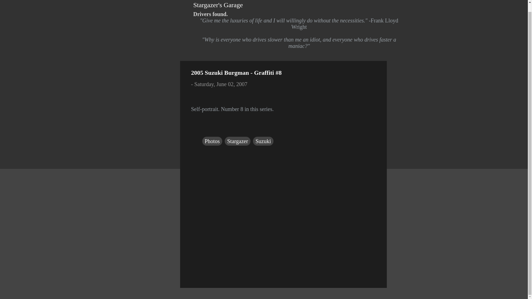 The width and height of the screenshot is (532, 299). What do you see at coordinates (221, 84) in the screenshot?
I see `Saturday, June 02, 2007` at bounding box center [221, 84].